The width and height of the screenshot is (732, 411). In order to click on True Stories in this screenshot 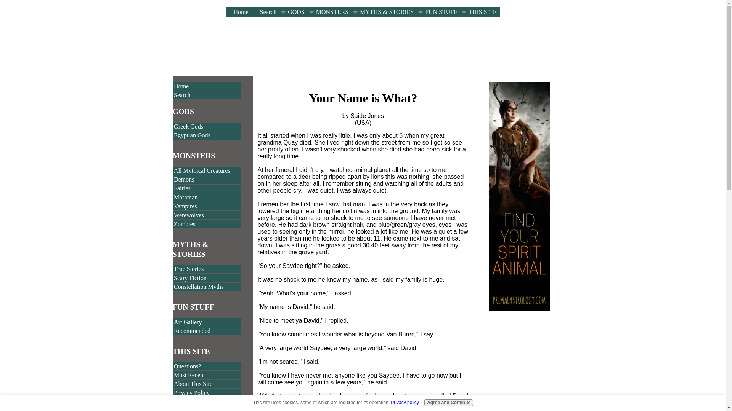, I will do `click(207, 269)`.